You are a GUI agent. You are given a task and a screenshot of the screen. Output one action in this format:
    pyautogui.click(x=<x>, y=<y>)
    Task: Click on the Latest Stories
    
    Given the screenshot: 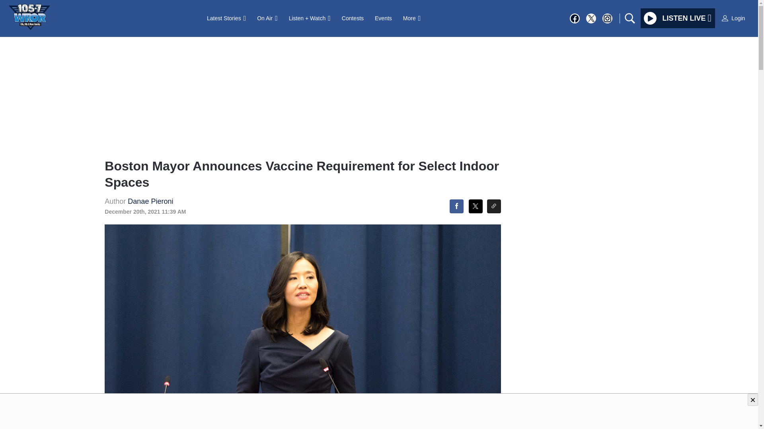 What is the action you would take?
    pyautogui.click(x=226, y=18)
    